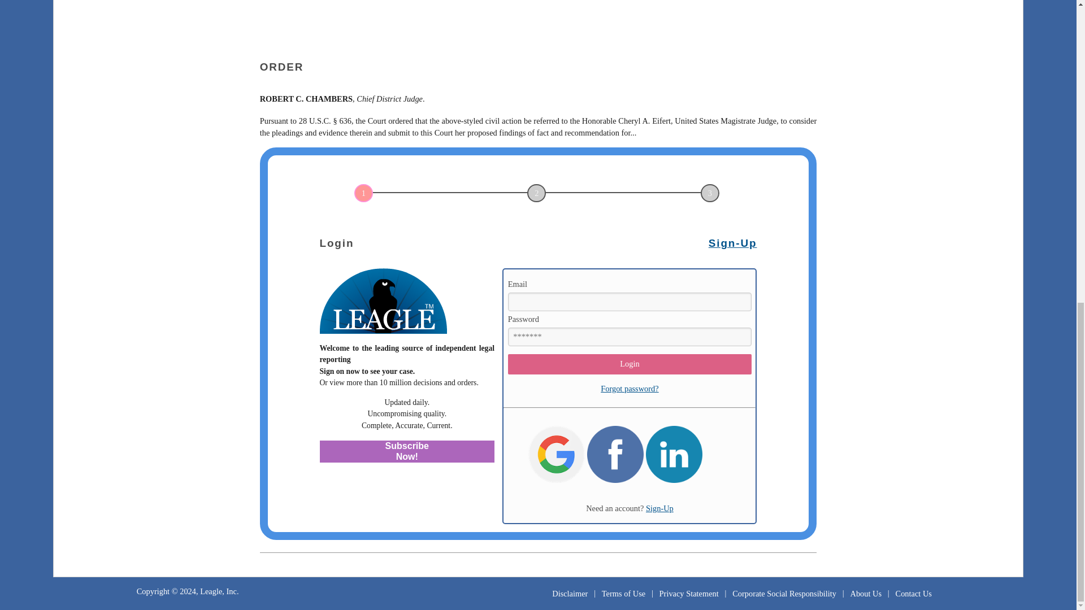 Image resolution: width=1085 pixels, height=610 pixels. Describe the element at coordinates (732, 243) in the screenshot. I see `Sign-Up` at that location.